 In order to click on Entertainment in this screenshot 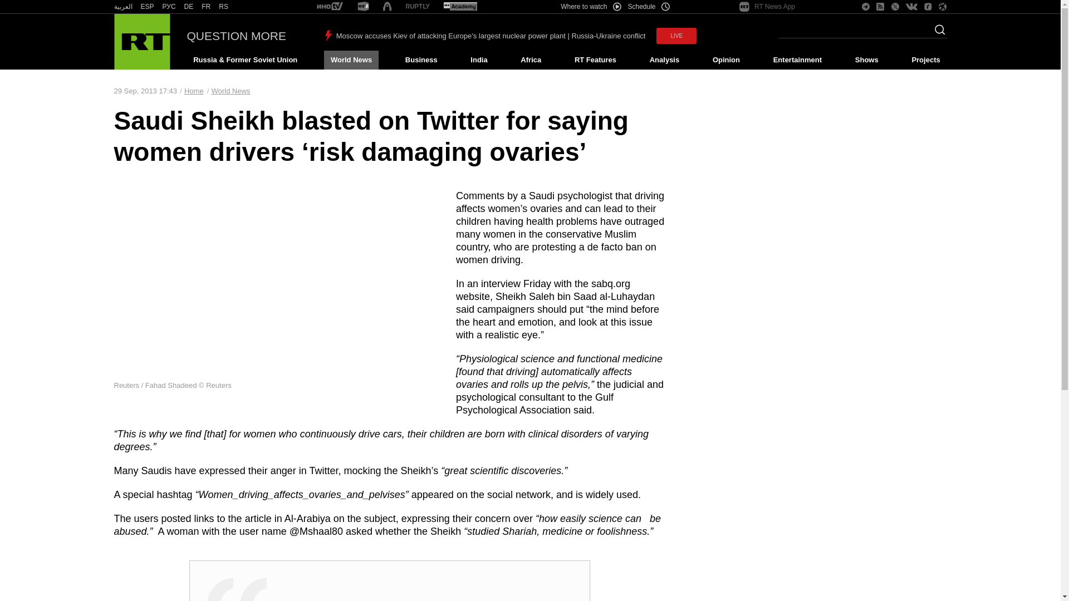, I will do `click(797, 60)`.